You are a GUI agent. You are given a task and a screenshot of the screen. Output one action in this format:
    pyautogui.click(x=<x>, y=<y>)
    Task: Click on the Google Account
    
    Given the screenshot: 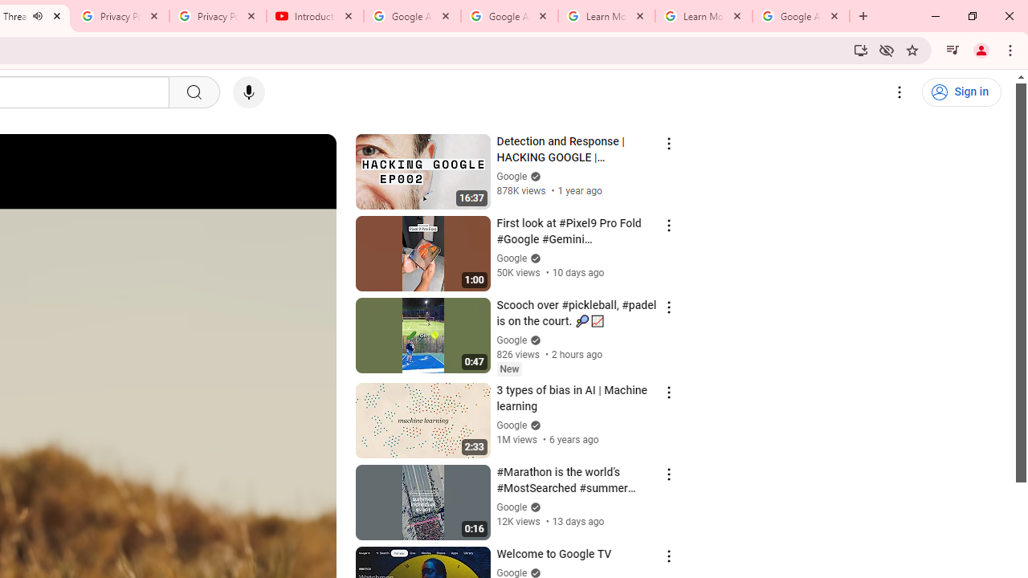 What is the action you would take?
    pyautogui.click(x=802, y=16)
    